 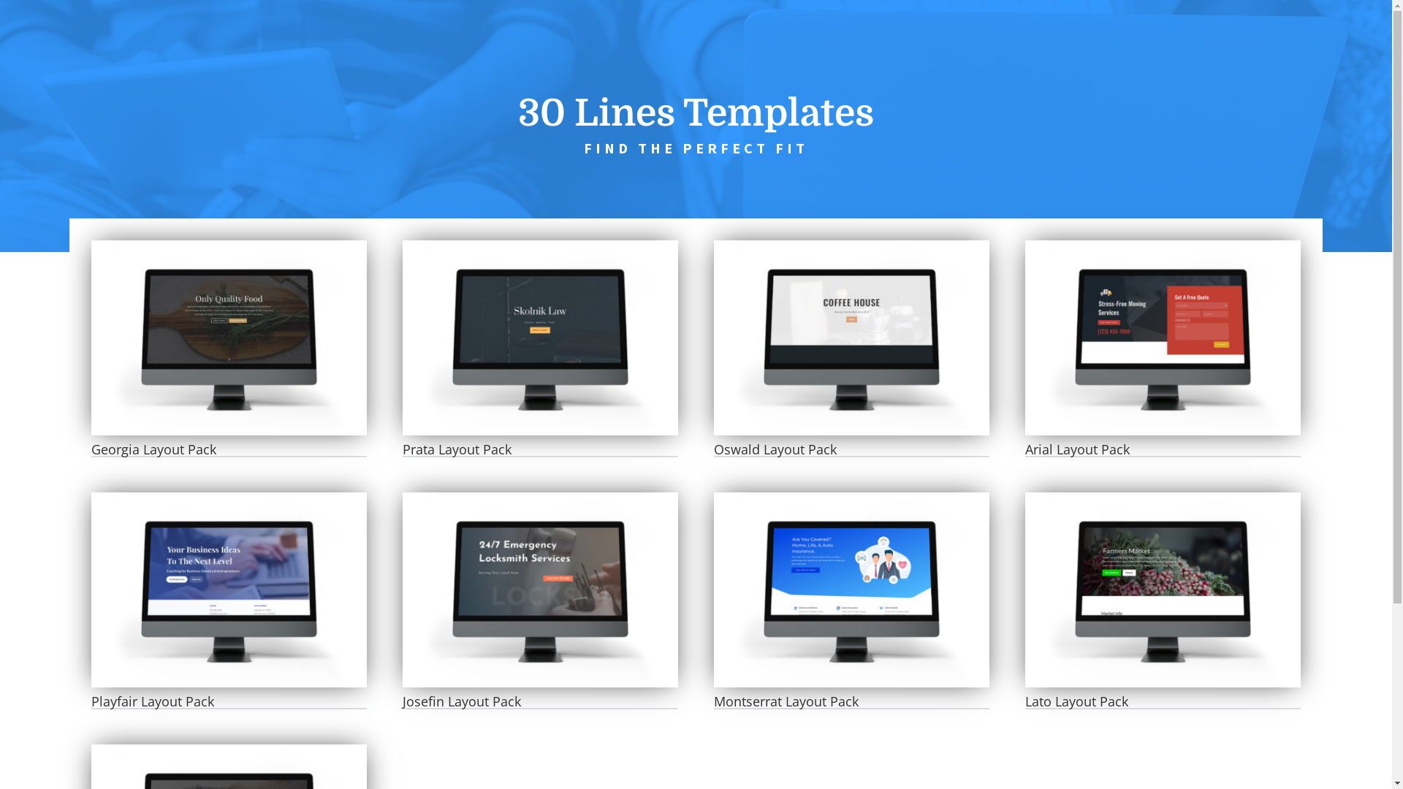 What do you see at coordinates (153, 449) in the screenshot?
I see `Georgia Layout Pack` at bounding box center [153, 449].